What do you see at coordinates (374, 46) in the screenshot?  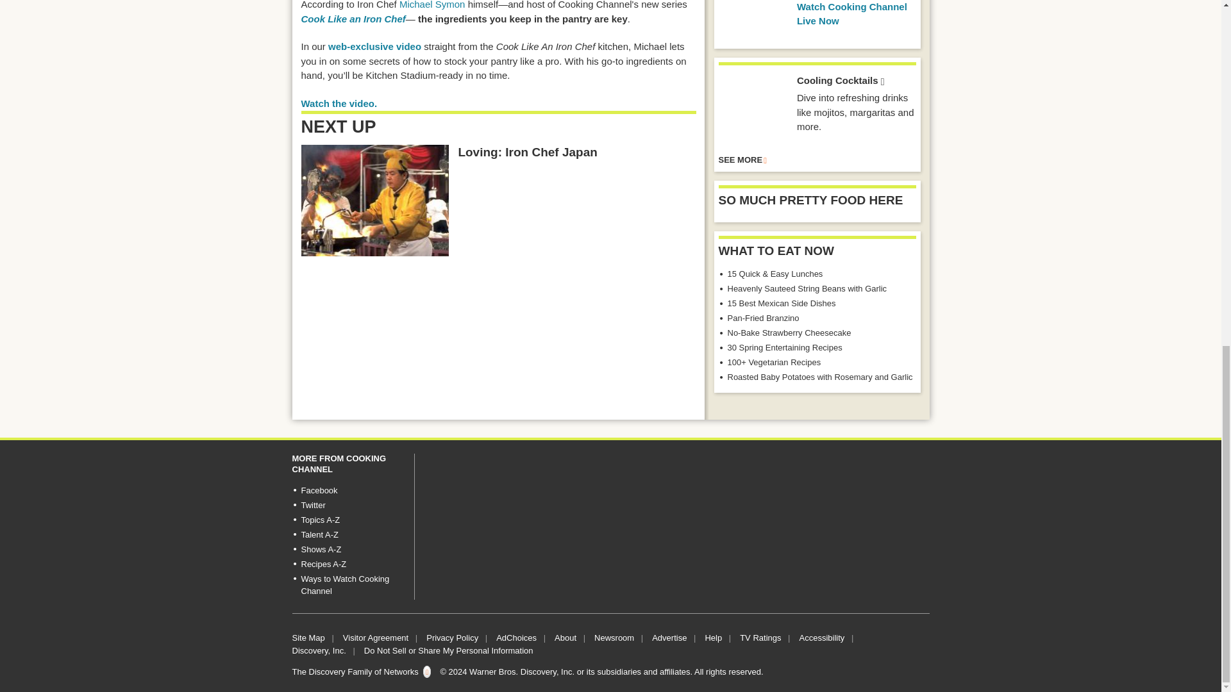 I see `web-exclusive video` at bounding box center [374, 46].